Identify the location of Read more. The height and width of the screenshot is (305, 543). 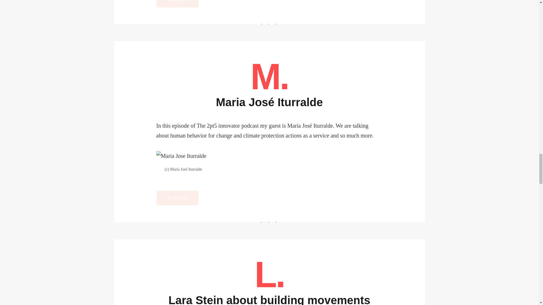
(177, 3).